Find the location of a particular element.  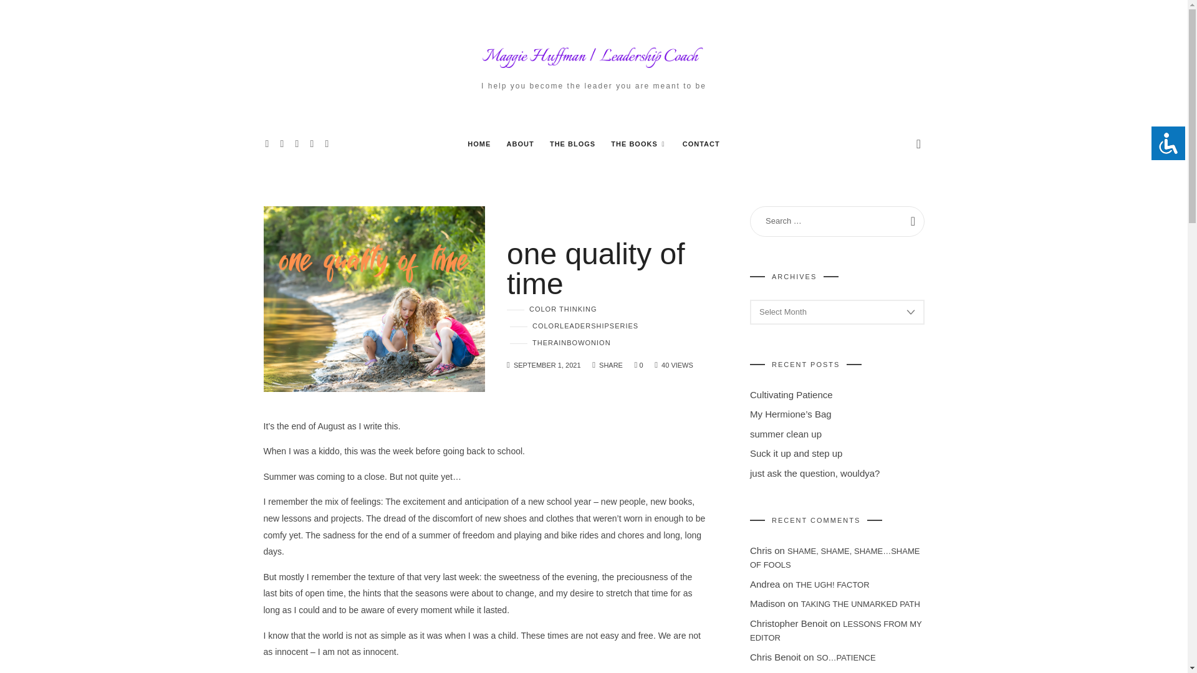

COLORLEADERSHIPSERIES is located at coordinates (574, 326).